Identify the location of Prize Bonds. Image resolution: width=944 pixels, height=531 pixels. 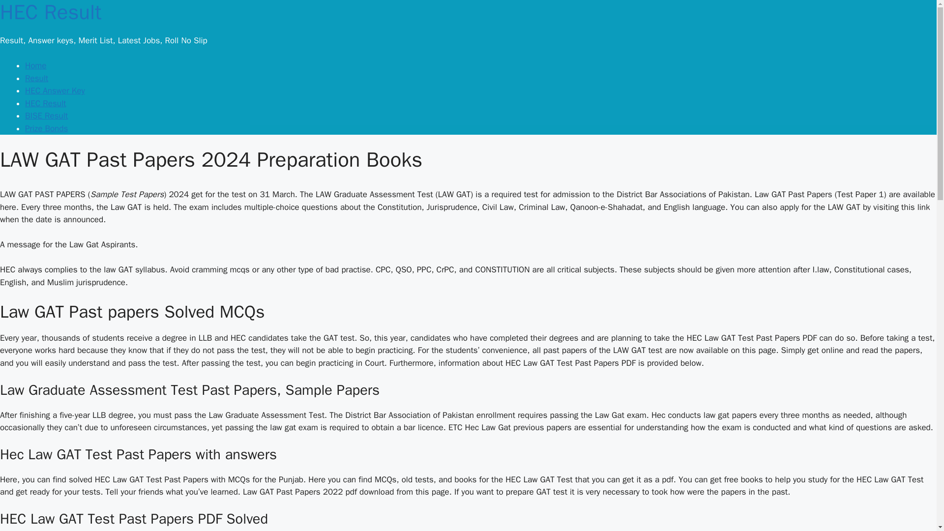
(46, 128).